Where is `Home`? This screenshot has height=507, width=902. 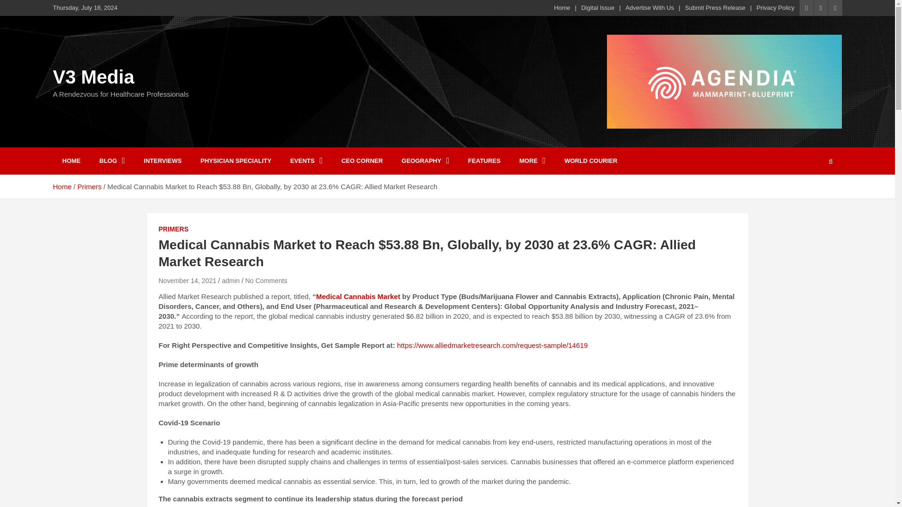
Home is located at coordinates (562, 8).